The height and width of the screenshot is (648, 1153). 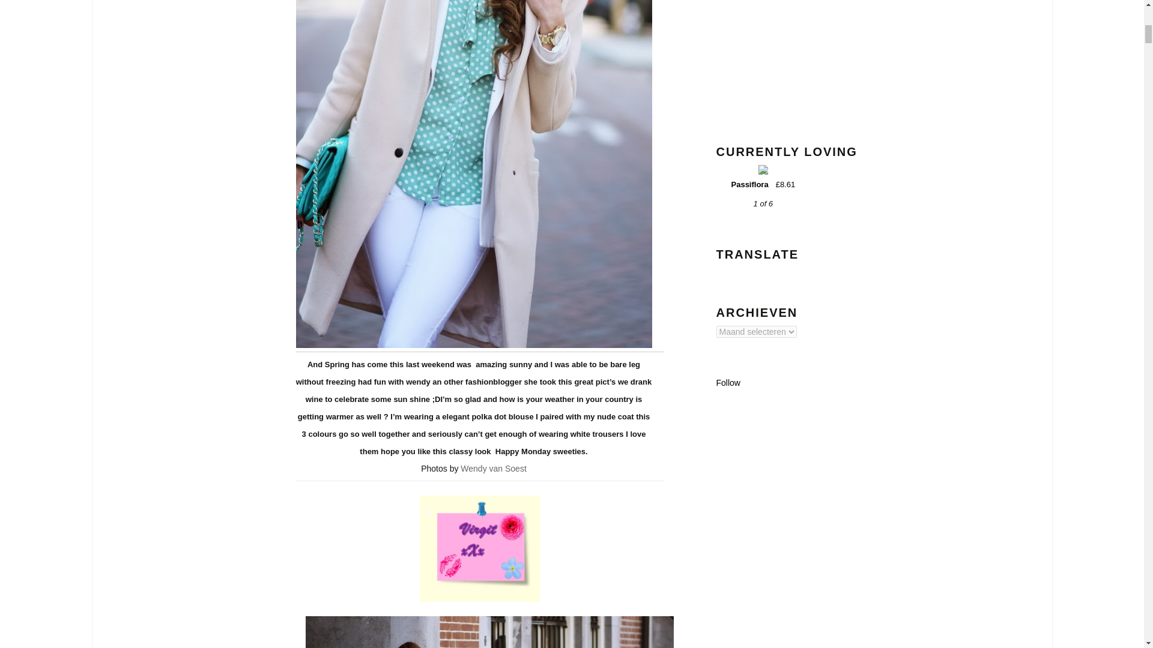 What do you see at coordinates (492, 469) in the screenshot?
I see `Wendy van Soest` at bounding box center [492, 469].